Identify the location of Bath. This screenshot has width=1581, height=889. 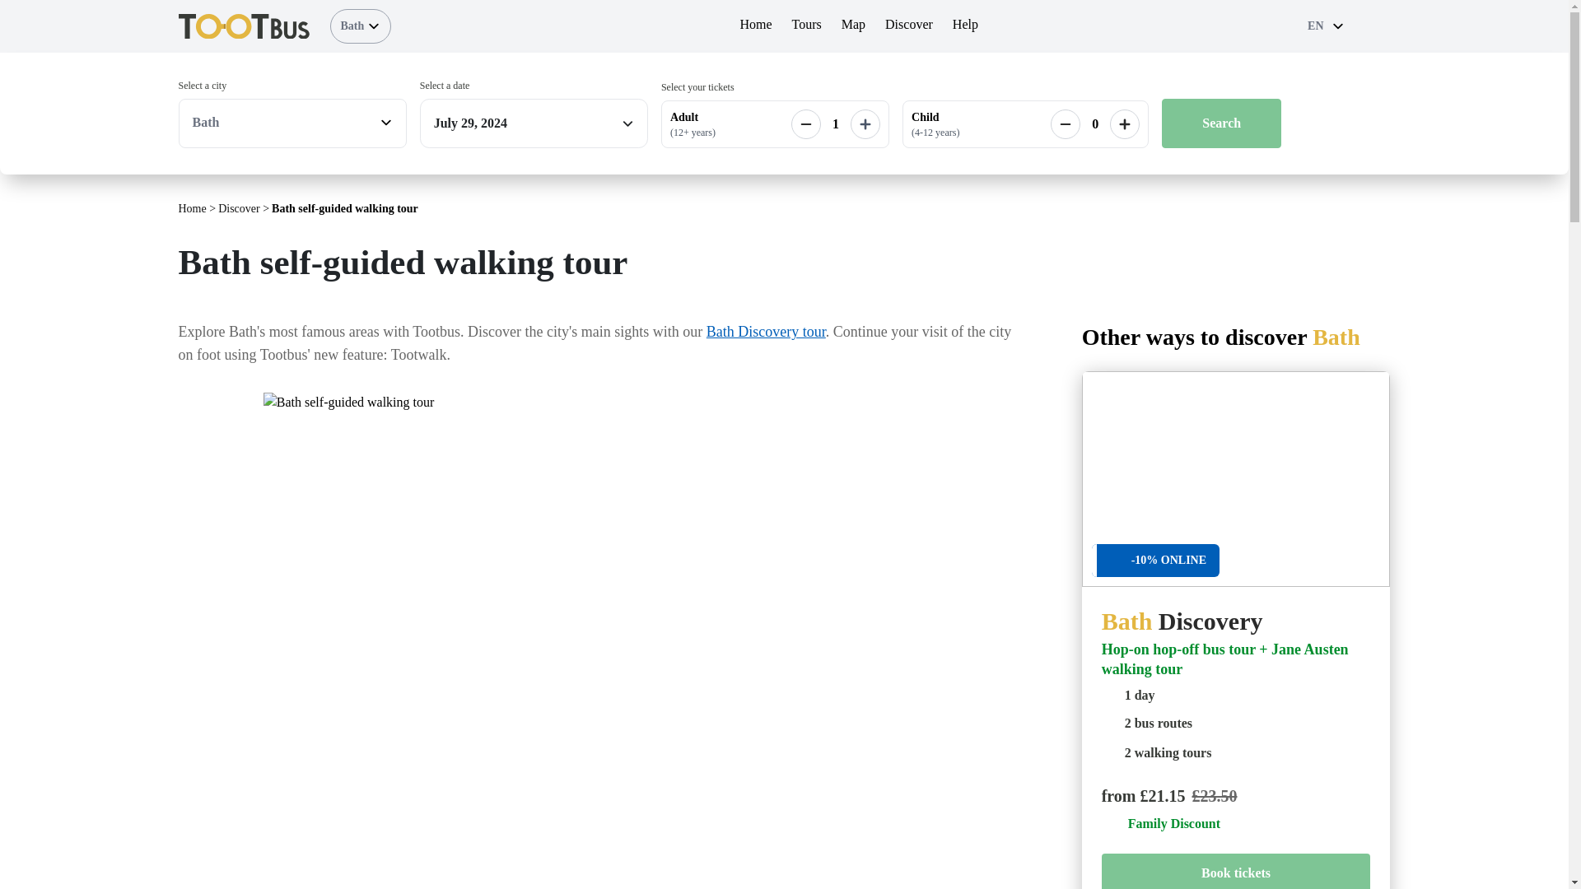
(359, 26).